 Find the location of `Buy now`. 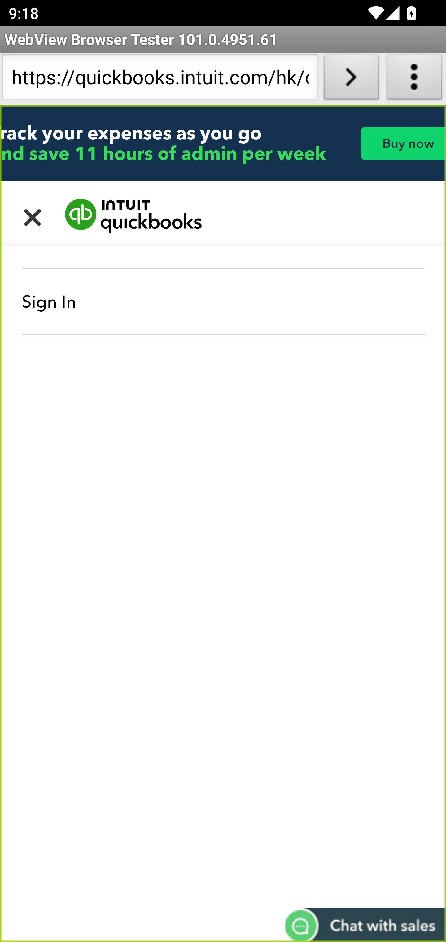

Buy now is located at coordinates (403, 143).